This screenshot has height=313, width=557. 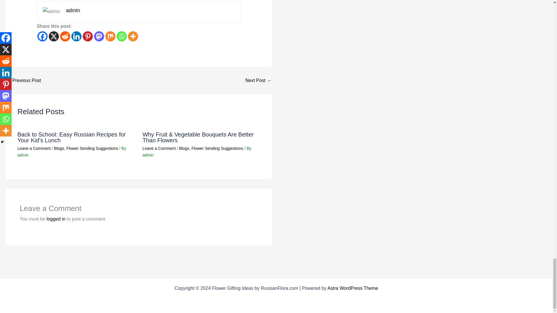 What do you see at coordinates (42, 36) in the screenshot?
I see `Facebook` at bounding box center [42, 36].